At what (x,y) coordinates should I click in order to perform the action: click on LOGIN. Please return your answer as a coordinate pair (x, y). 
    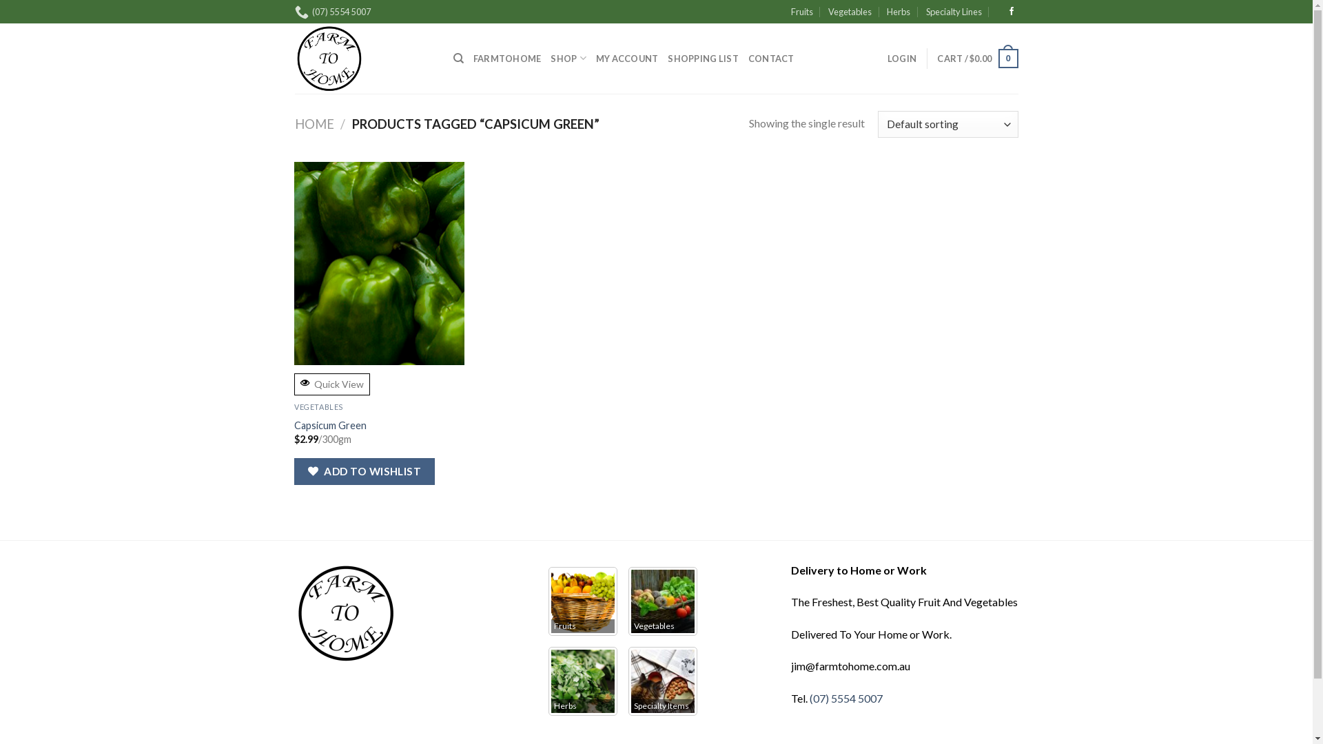
    Looking at the image, I should click on (902, 59).